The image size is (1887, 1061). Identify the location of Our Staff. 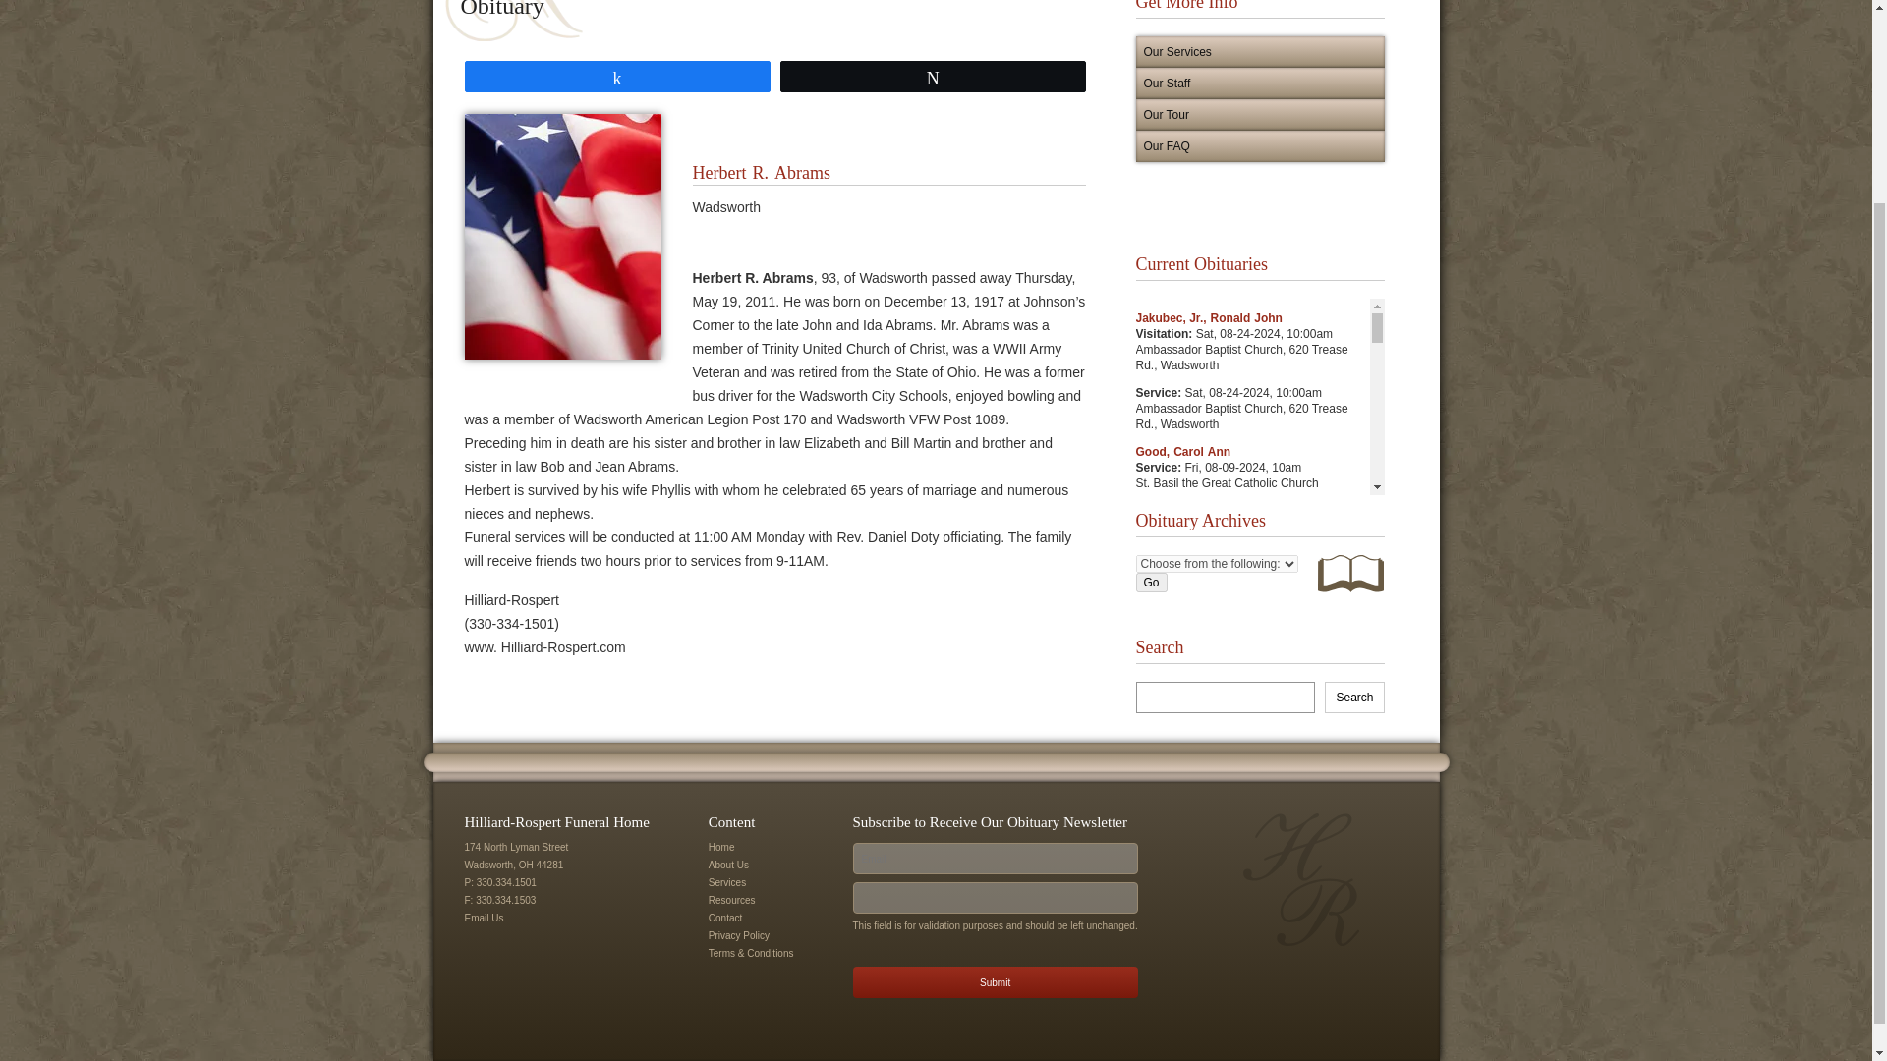
(1260, 84).